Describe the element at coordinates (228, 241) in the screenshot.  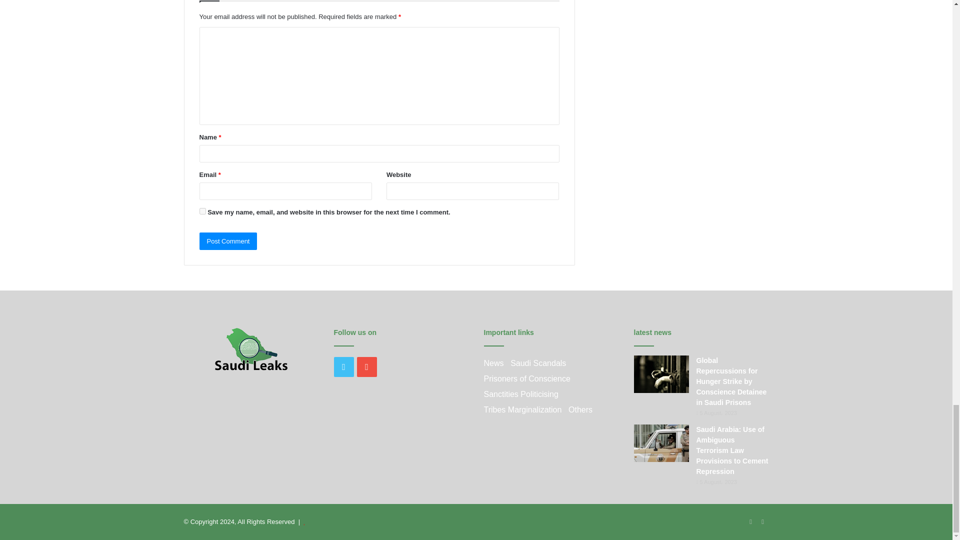
I see `Post Comment` at that location.